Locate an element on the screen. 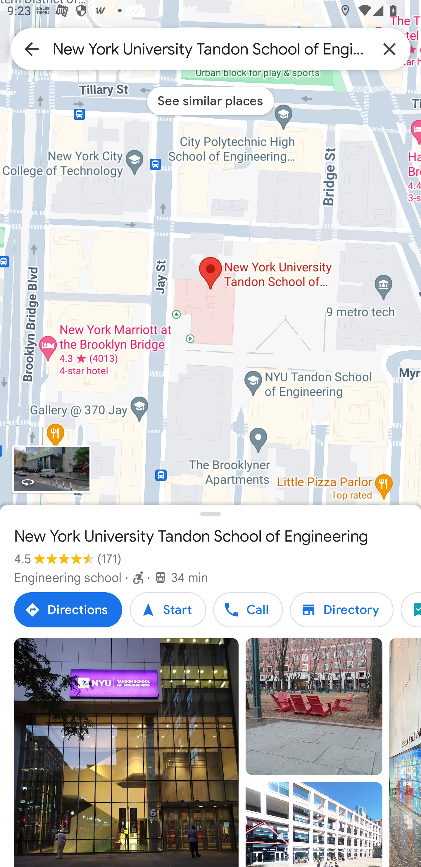 The width and height of the screenshot is (421, 867). Photo is located at coordinates (126, 752).